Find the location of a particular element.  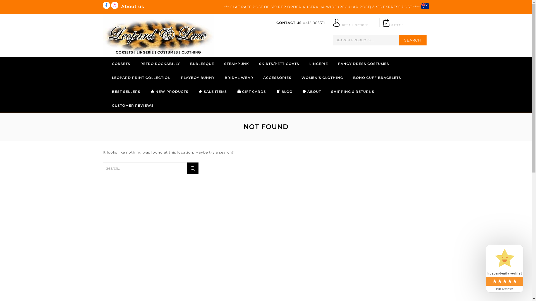

PLAYBOY BUNNY is located at coordinates (198, 78).